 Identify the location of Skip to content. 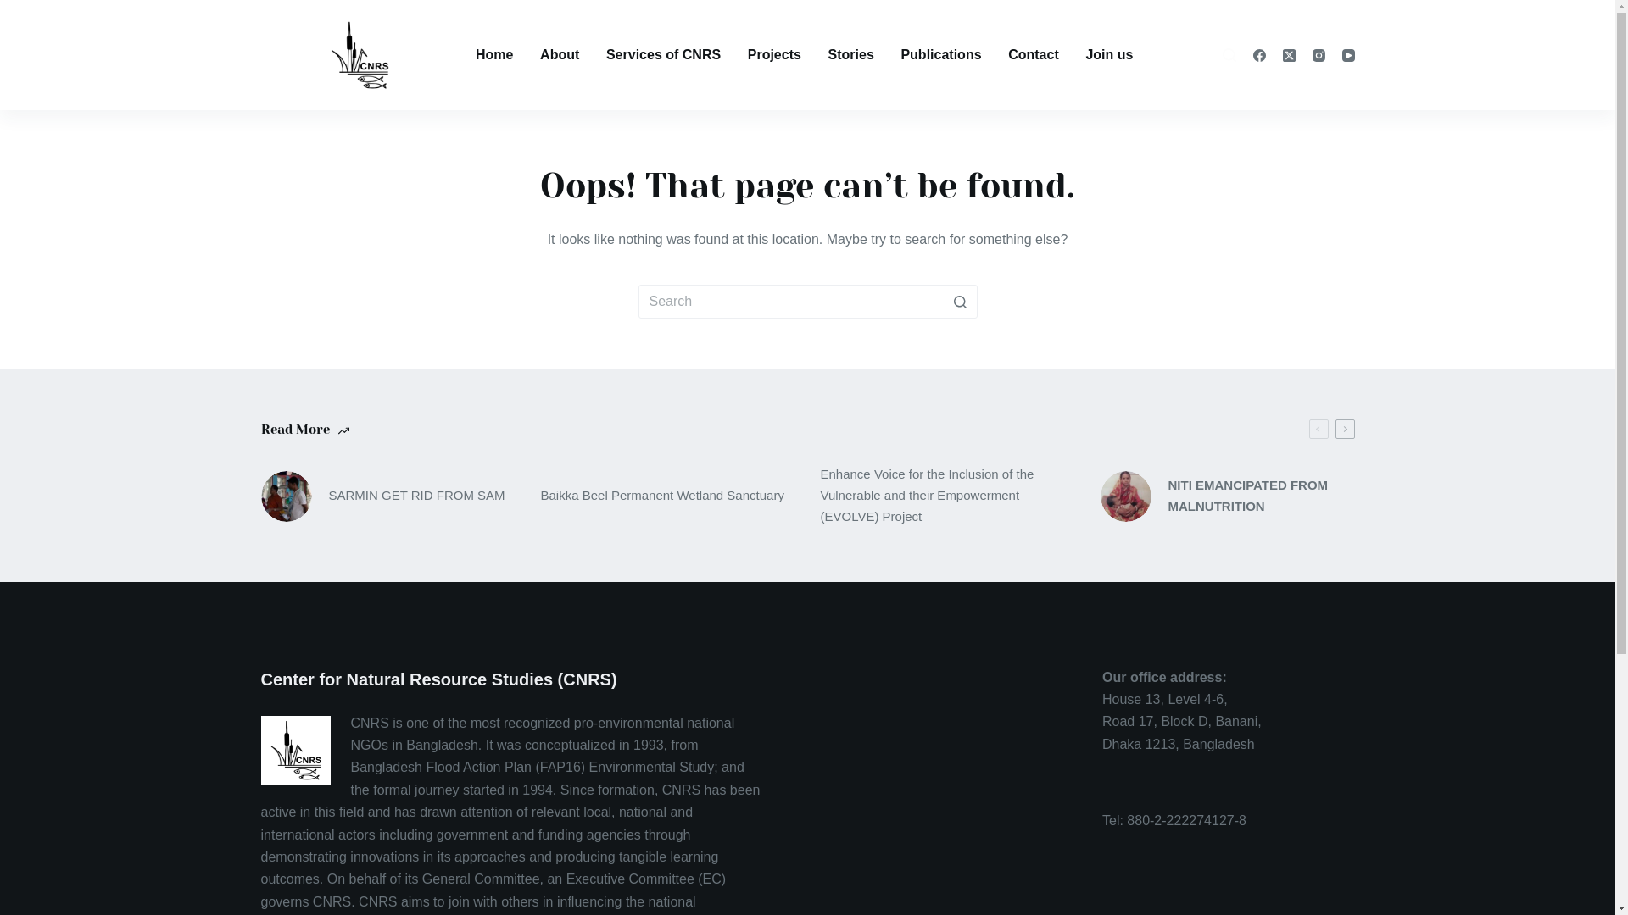
(17, 8).